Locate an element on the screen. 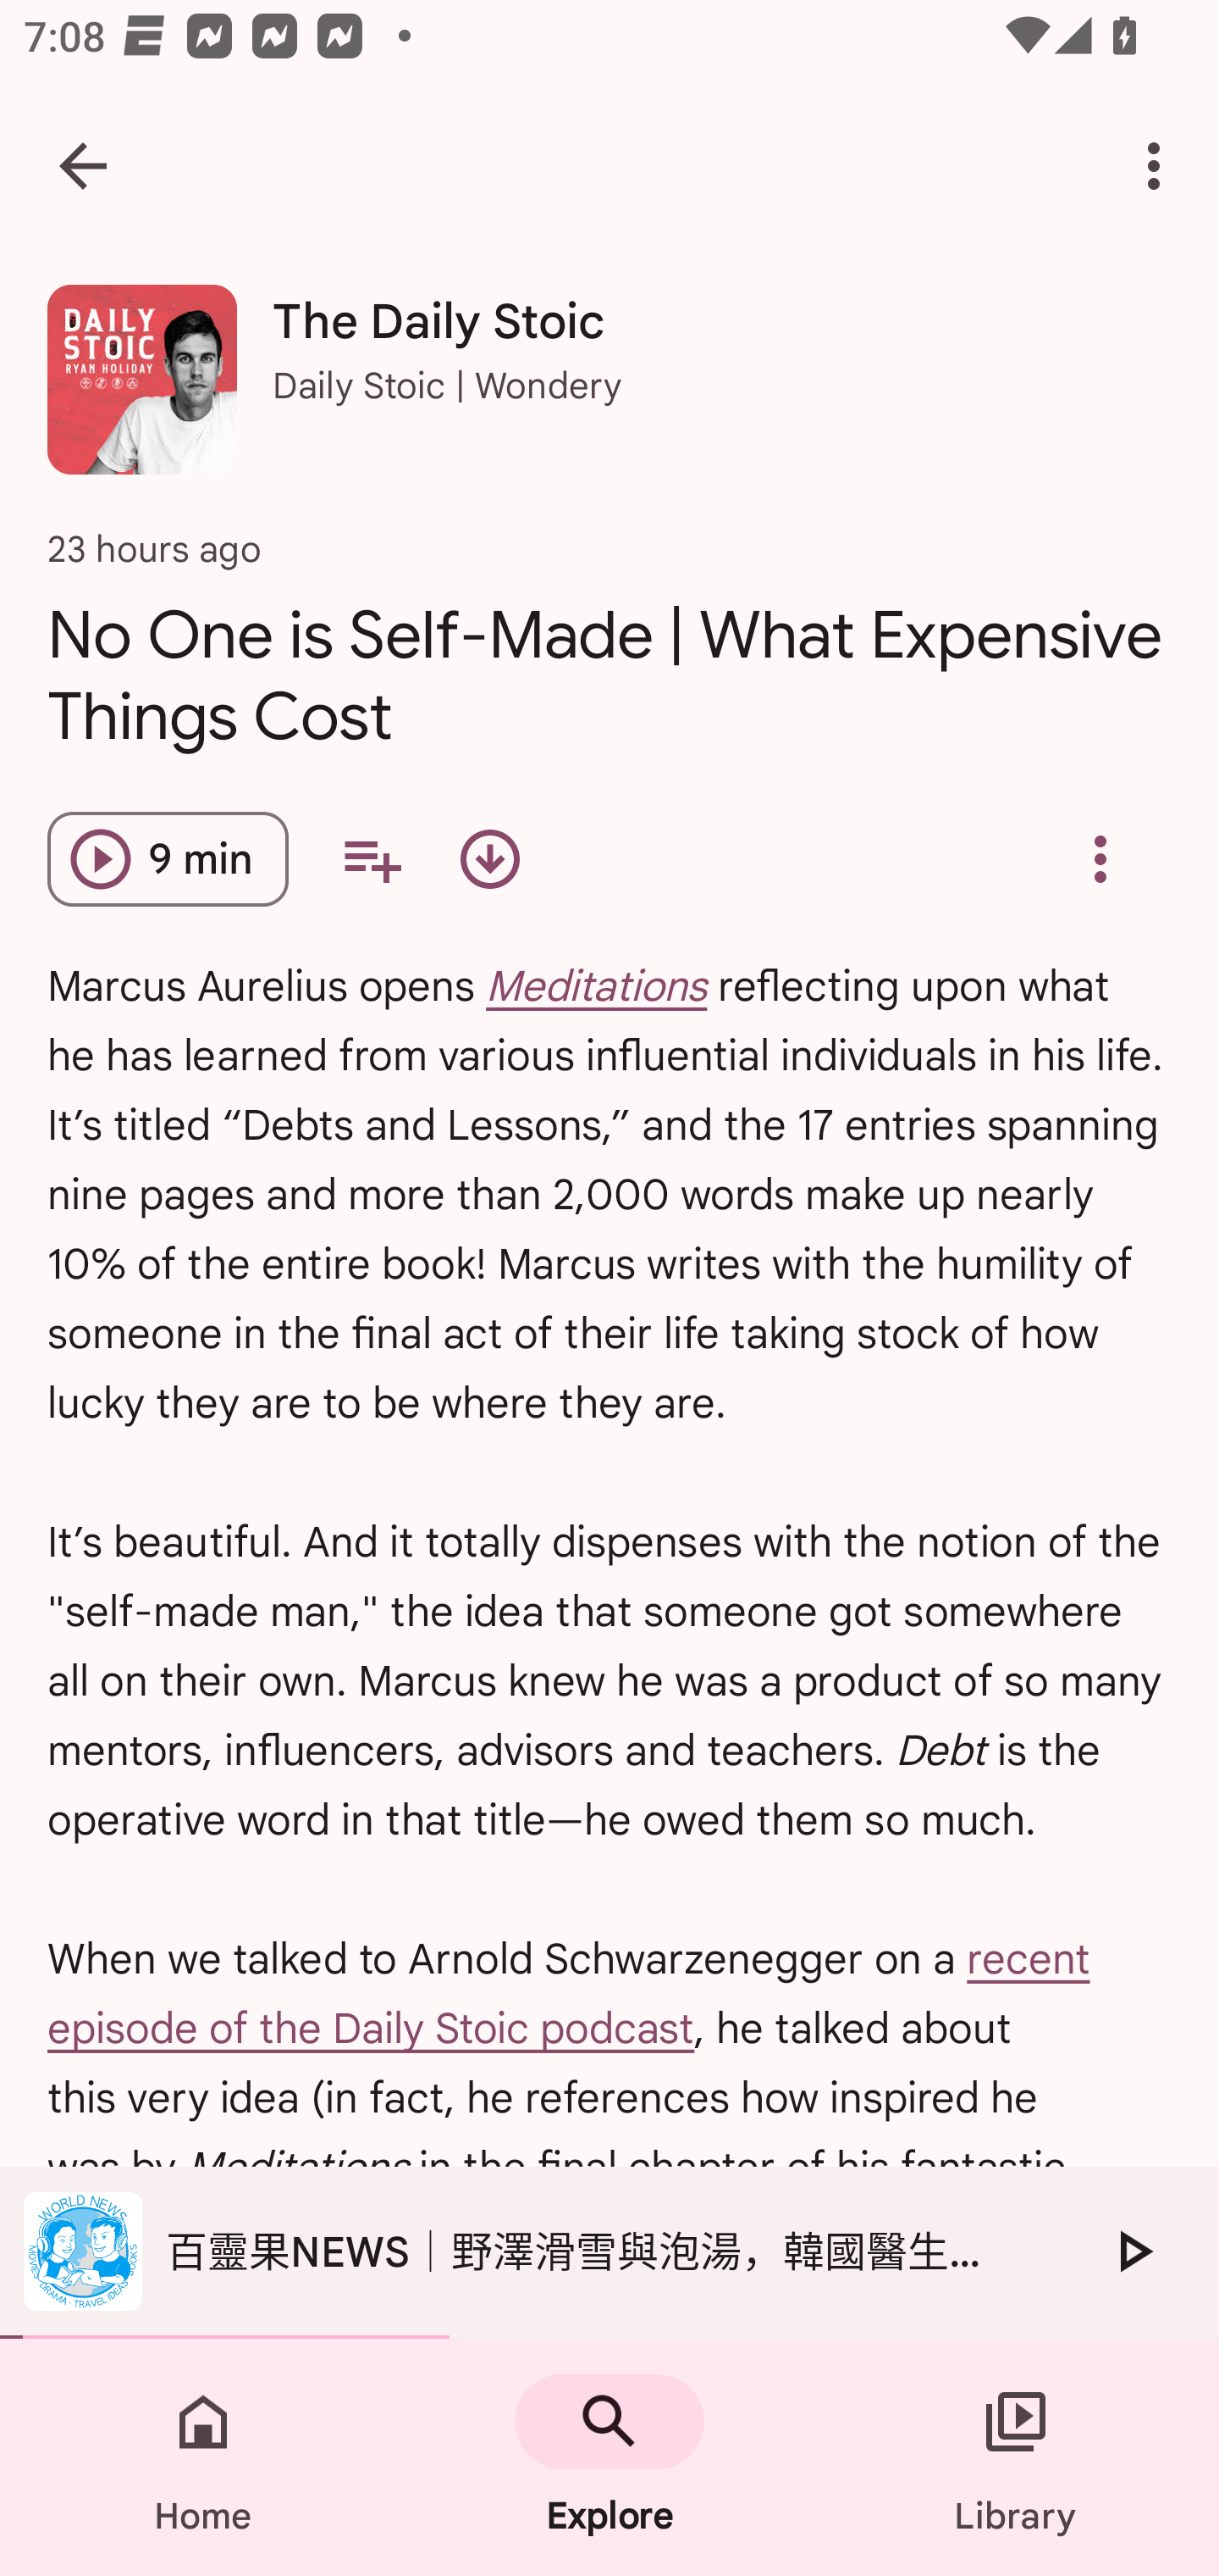 The height and width of the screenshot is (2576, 1219). Overflow menu is located at coordinates (1100, 859).